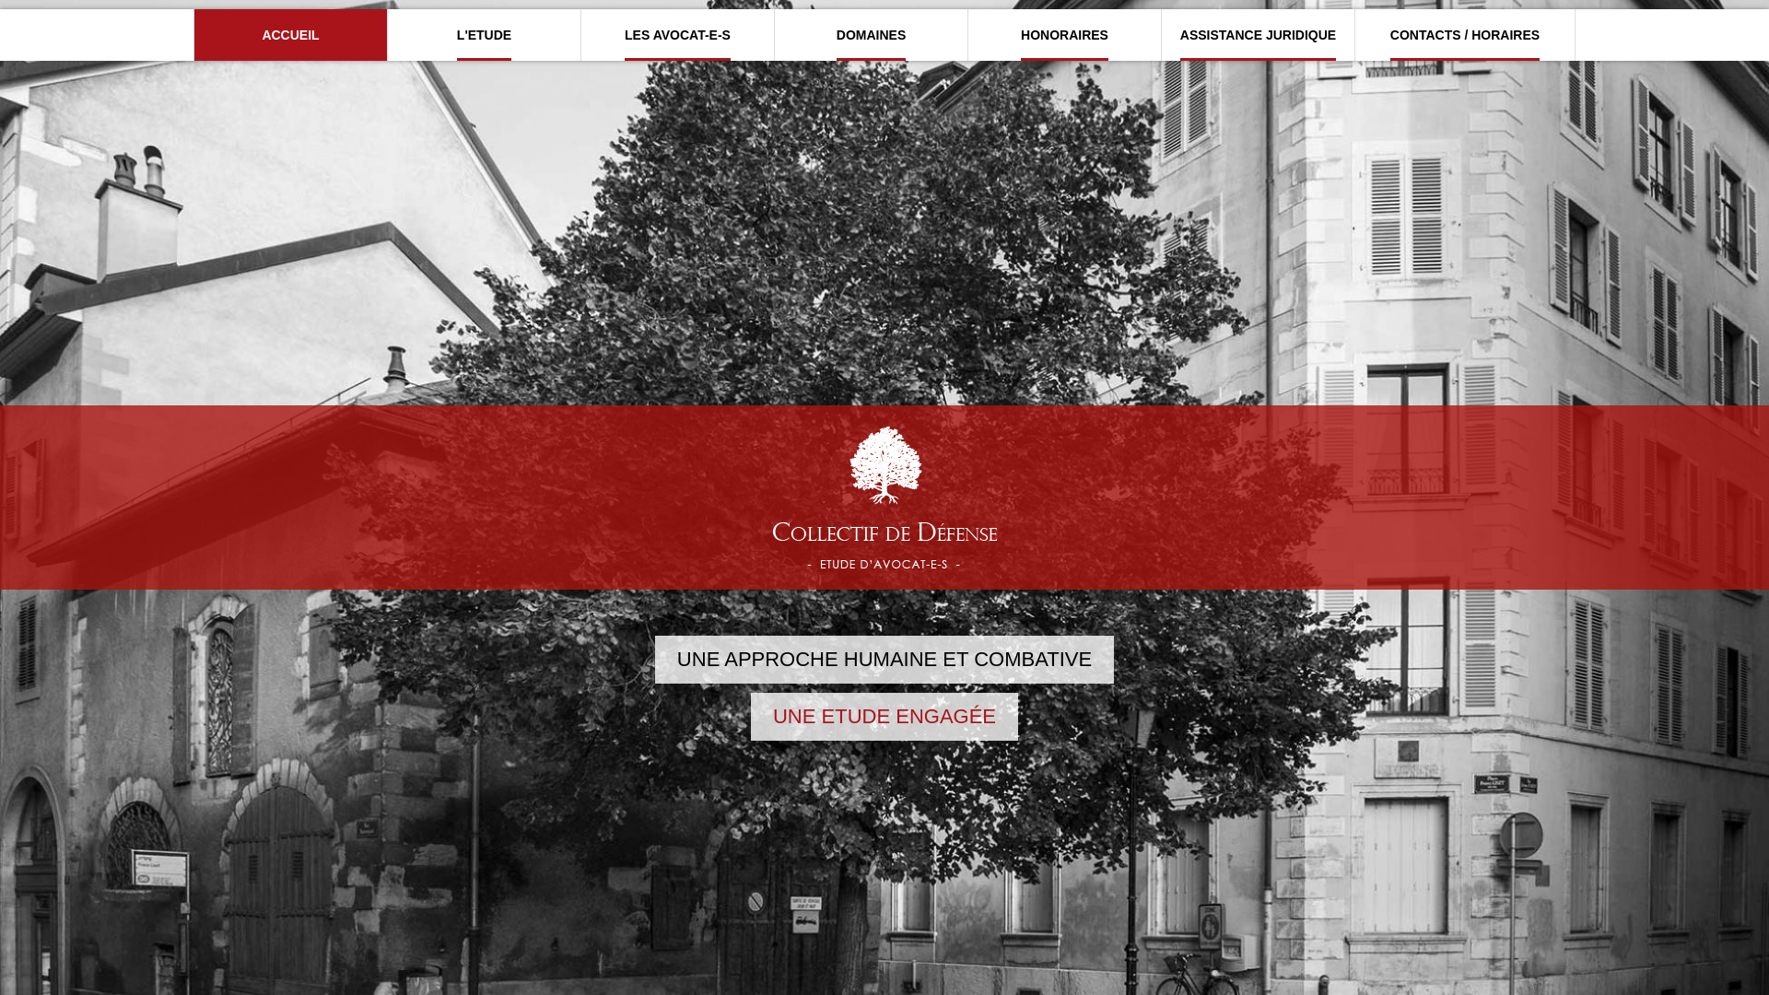 The height and width of the screenshot is (995, 1769). What do you see at coordinates (1064, 46) in the screenshot?
I see `HONORAIRES` at bounding box center [1064, 46].